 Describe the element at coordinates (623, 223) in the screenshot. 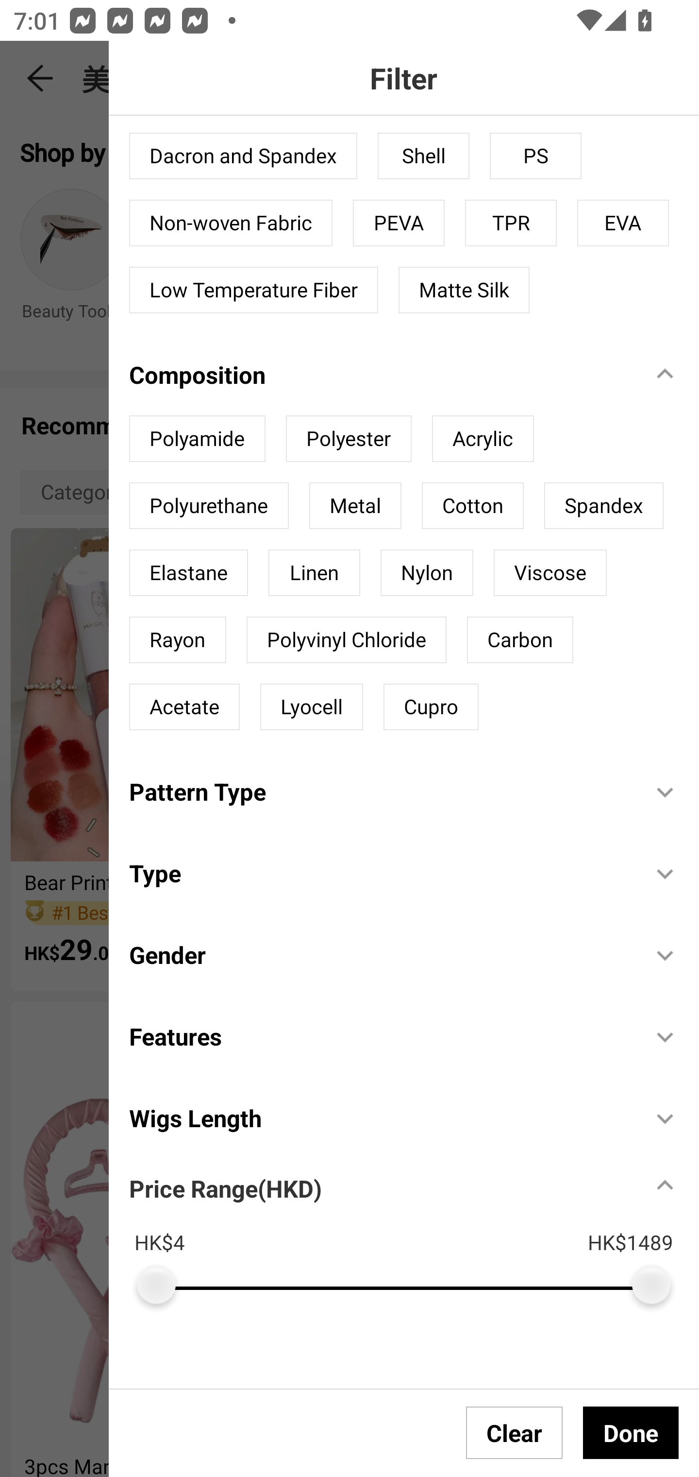

I see `EVA` at that location.